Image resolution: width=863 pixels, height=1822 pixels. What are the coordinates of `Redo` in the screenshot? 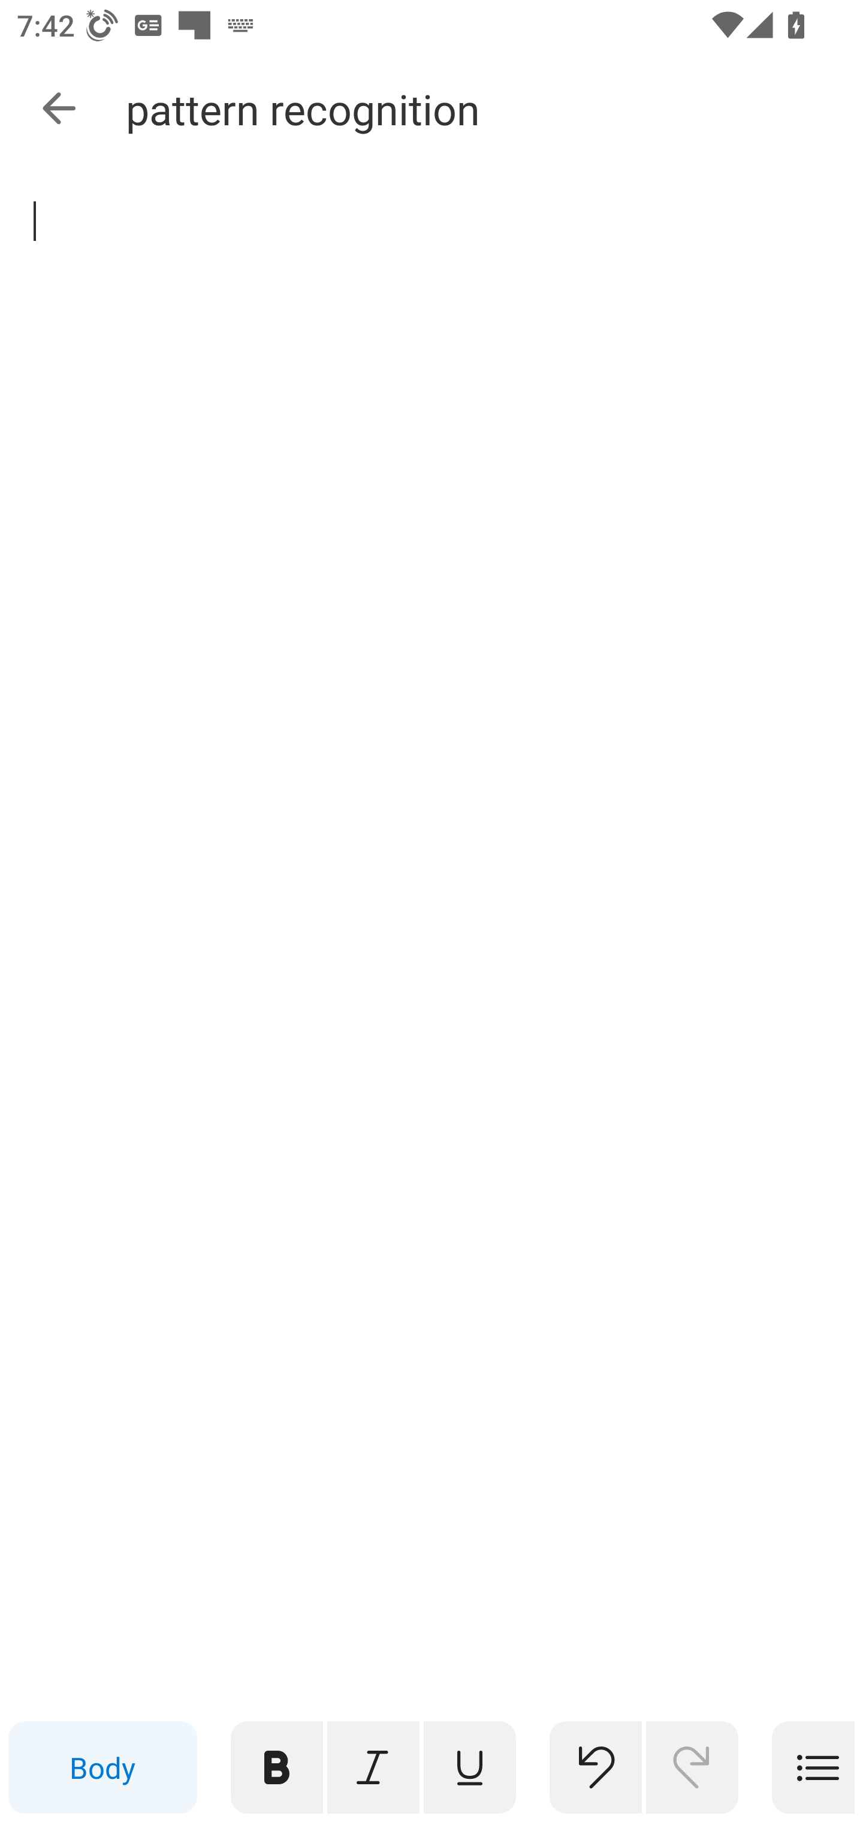 It's located at (692, 1767).